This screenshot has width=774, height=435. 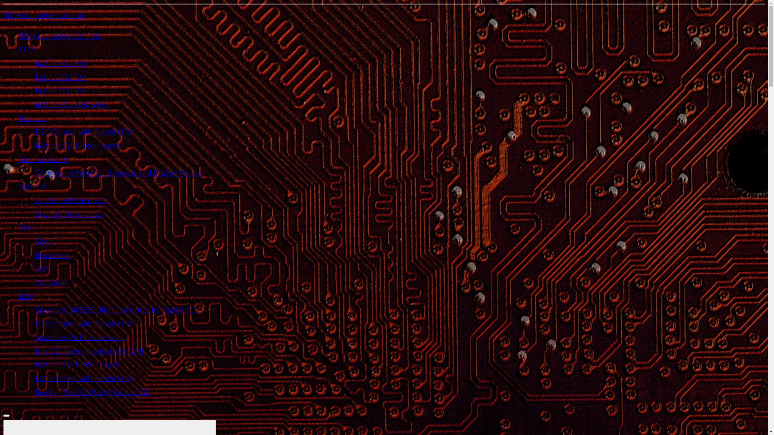 I want to click on Projects, so click(x=33, y=118).